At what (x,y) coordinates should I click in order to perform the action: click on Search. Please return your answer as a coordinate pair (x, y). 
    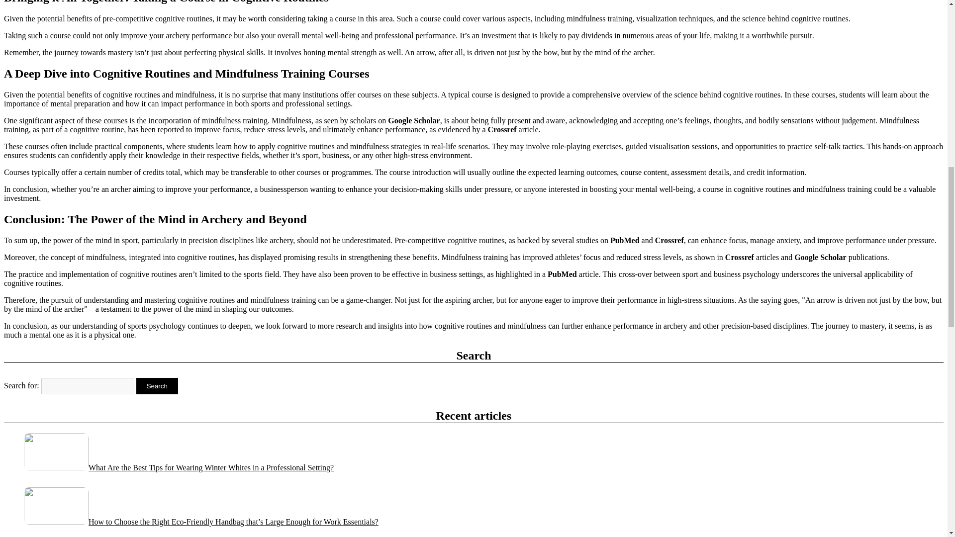
    Looking at the image, I should click on (157, 386).